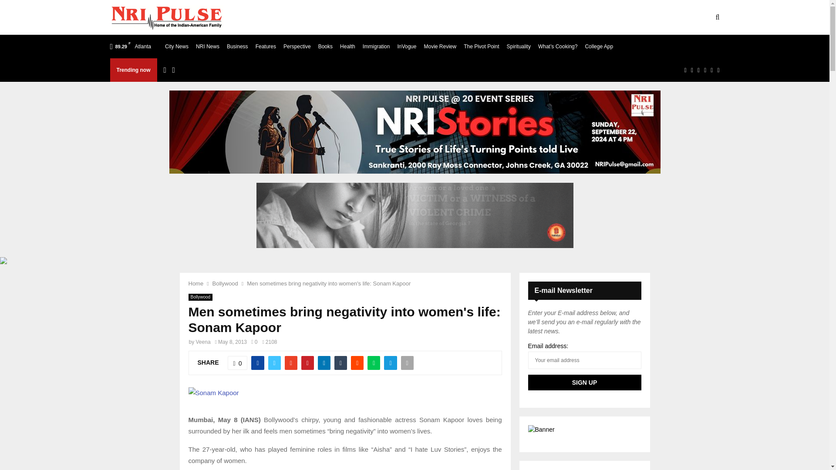 The image size is (836, 470). What do you see at coordinates (438, 17) in the screenshot?
I see `PAYMENT` at bounding box center [438, 17].